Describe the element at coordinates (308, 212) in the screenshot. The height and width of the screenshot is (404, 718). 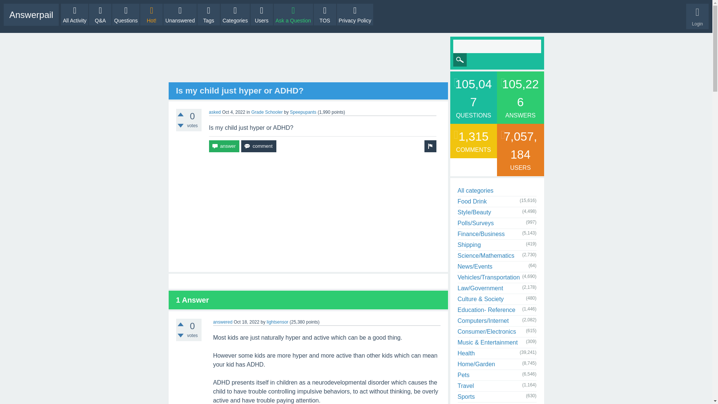
I see `Advertisement` at that location.